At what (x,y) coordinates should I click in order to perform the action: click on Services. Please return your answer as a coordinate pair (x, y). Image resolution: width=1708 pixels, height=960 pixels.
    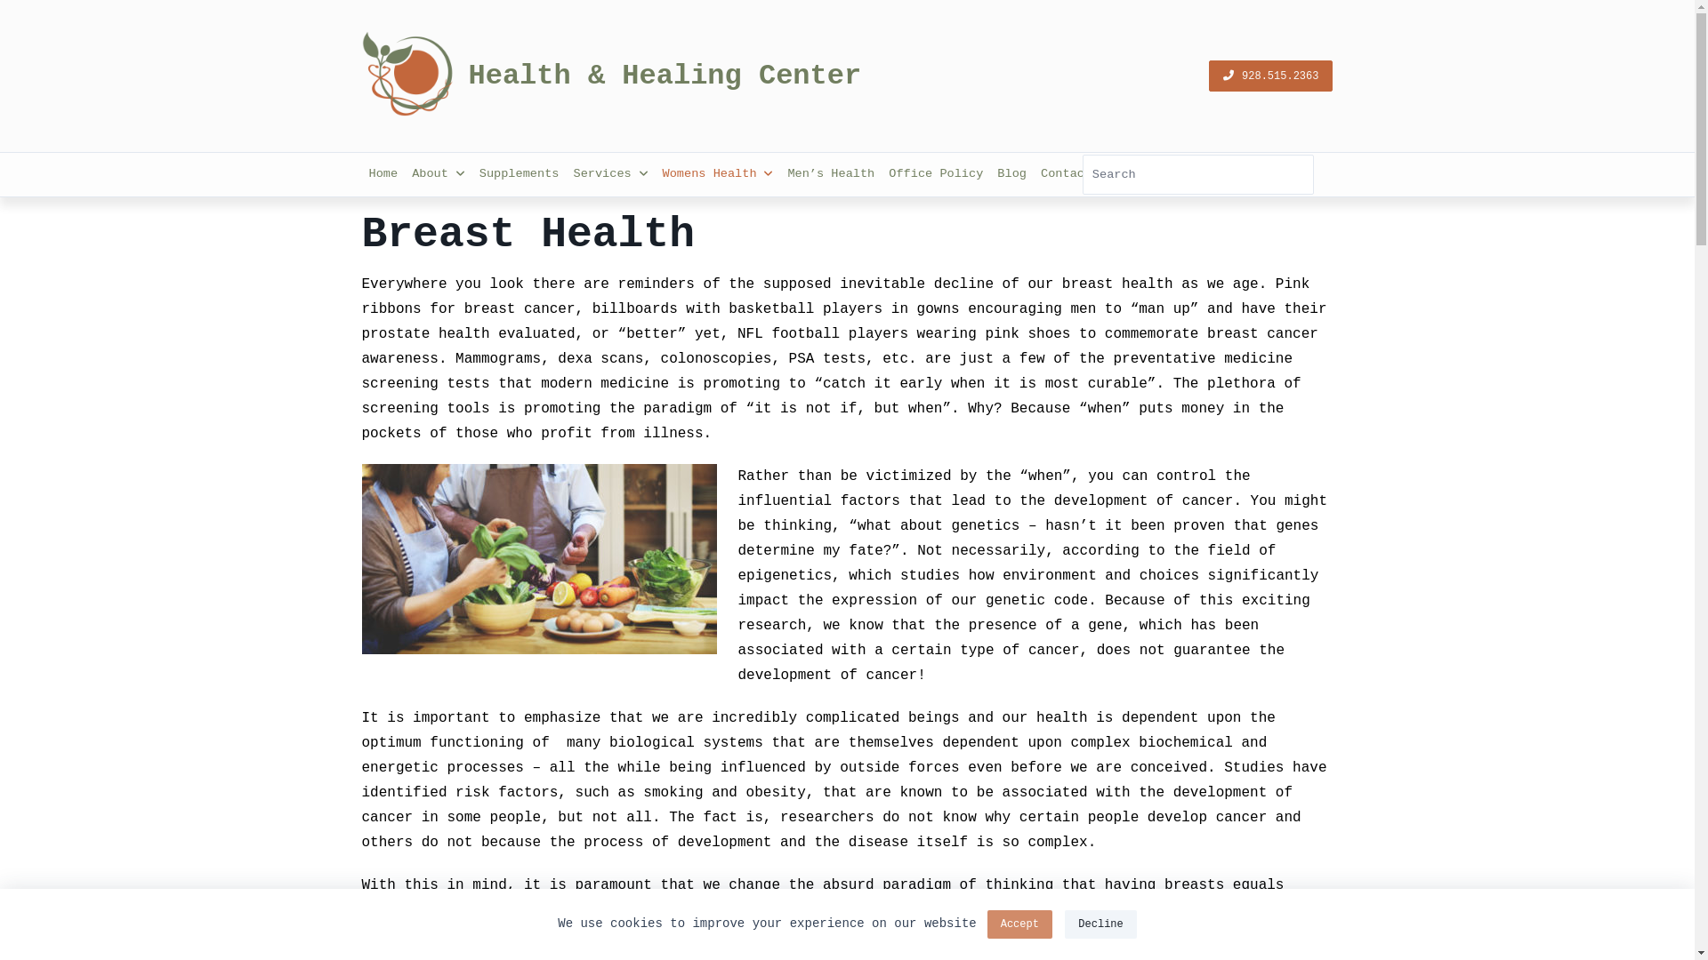
    Looking at the image, I should click on (610, 174).